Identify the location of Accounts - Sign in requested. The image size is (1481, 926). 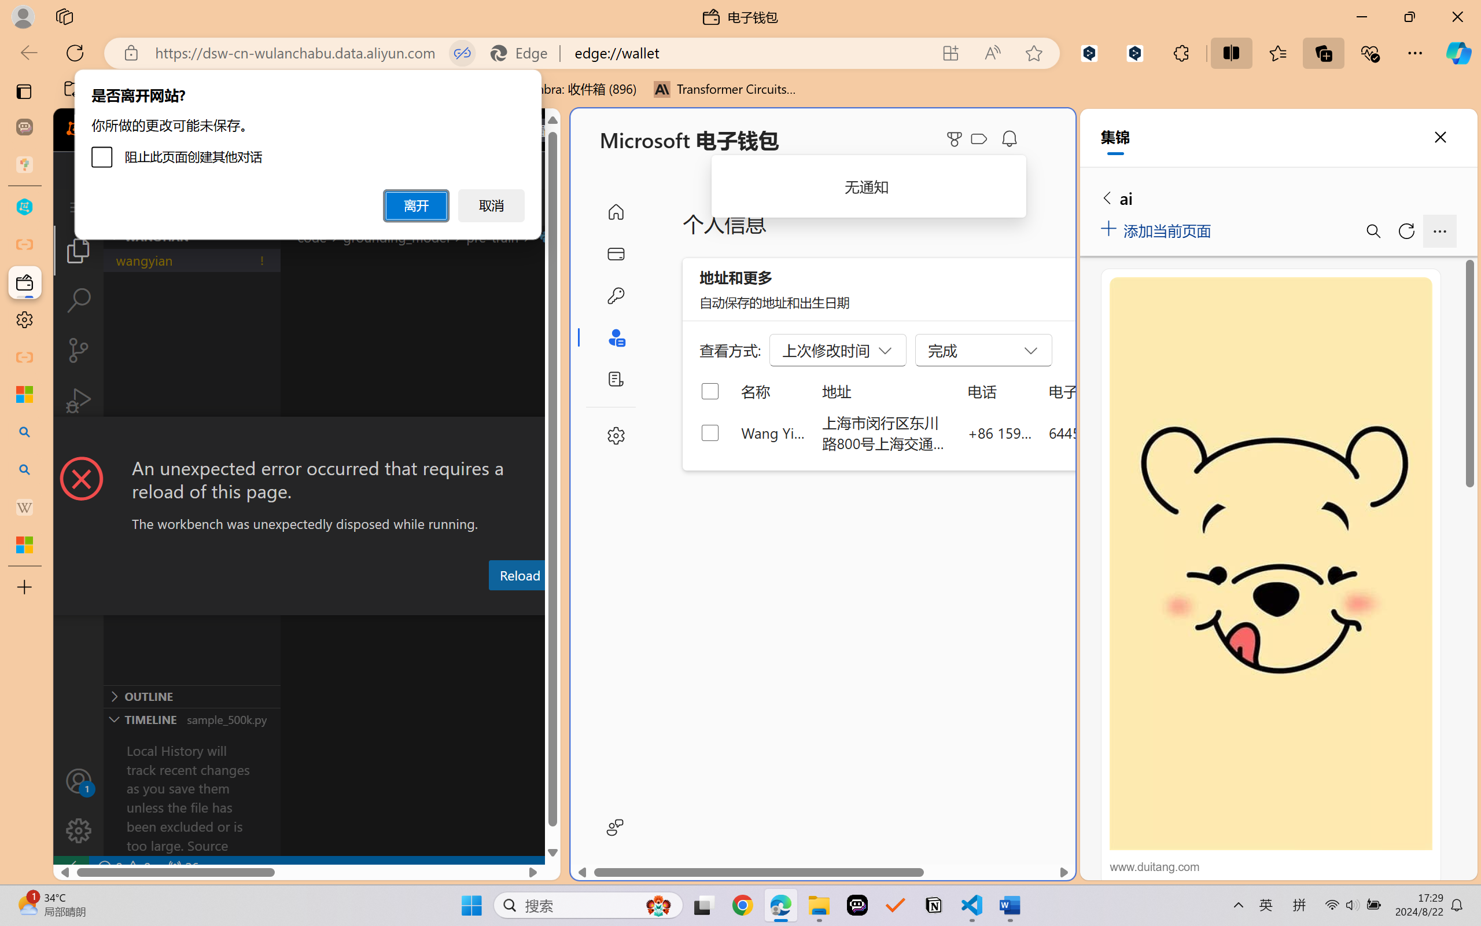
(79, 781).